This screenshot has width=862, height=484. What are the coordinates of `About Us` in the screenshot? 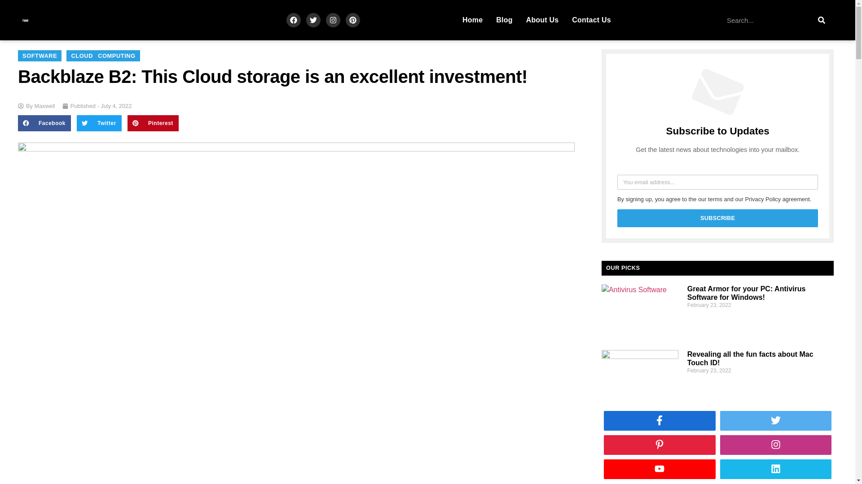 It's located at (542, 20).